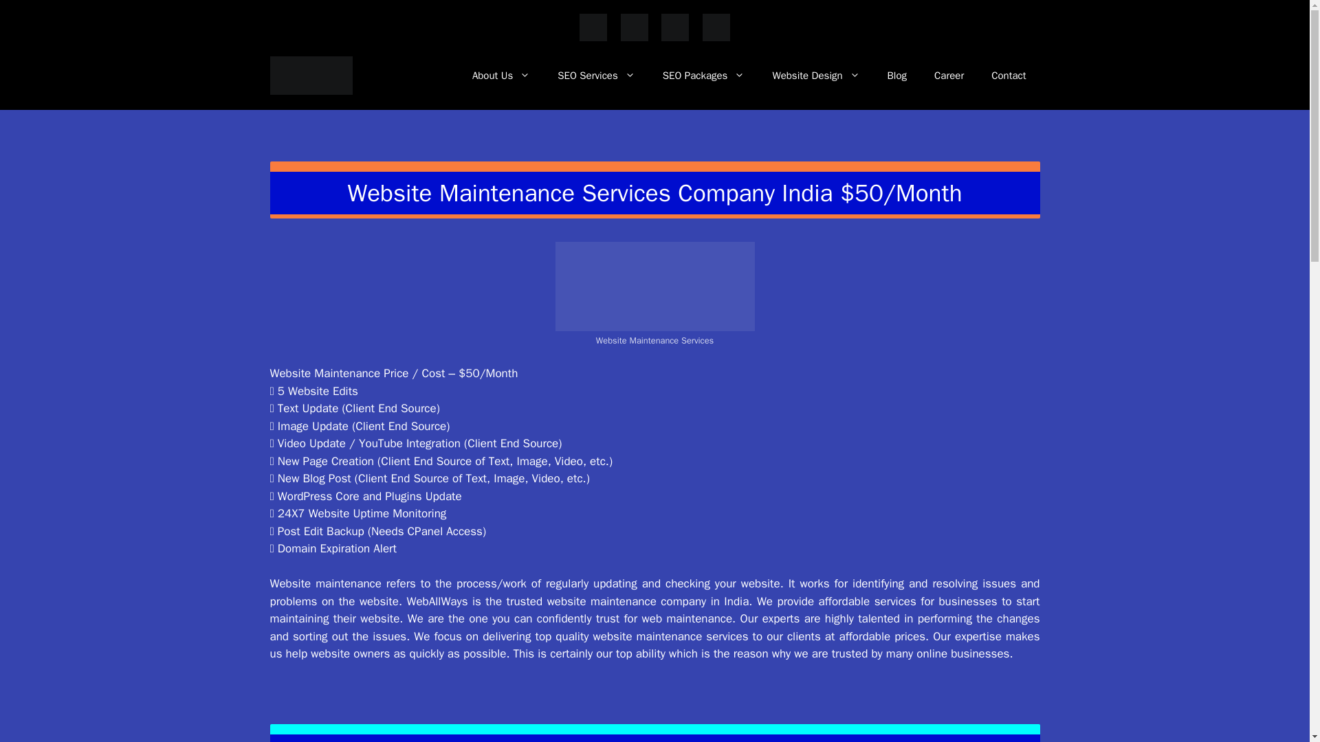 This screenshot has height=742, width=1320. What do you see at coordinates (634, 38) in the screenshot?
I see `9971084988` at bounding box center [634, 38].